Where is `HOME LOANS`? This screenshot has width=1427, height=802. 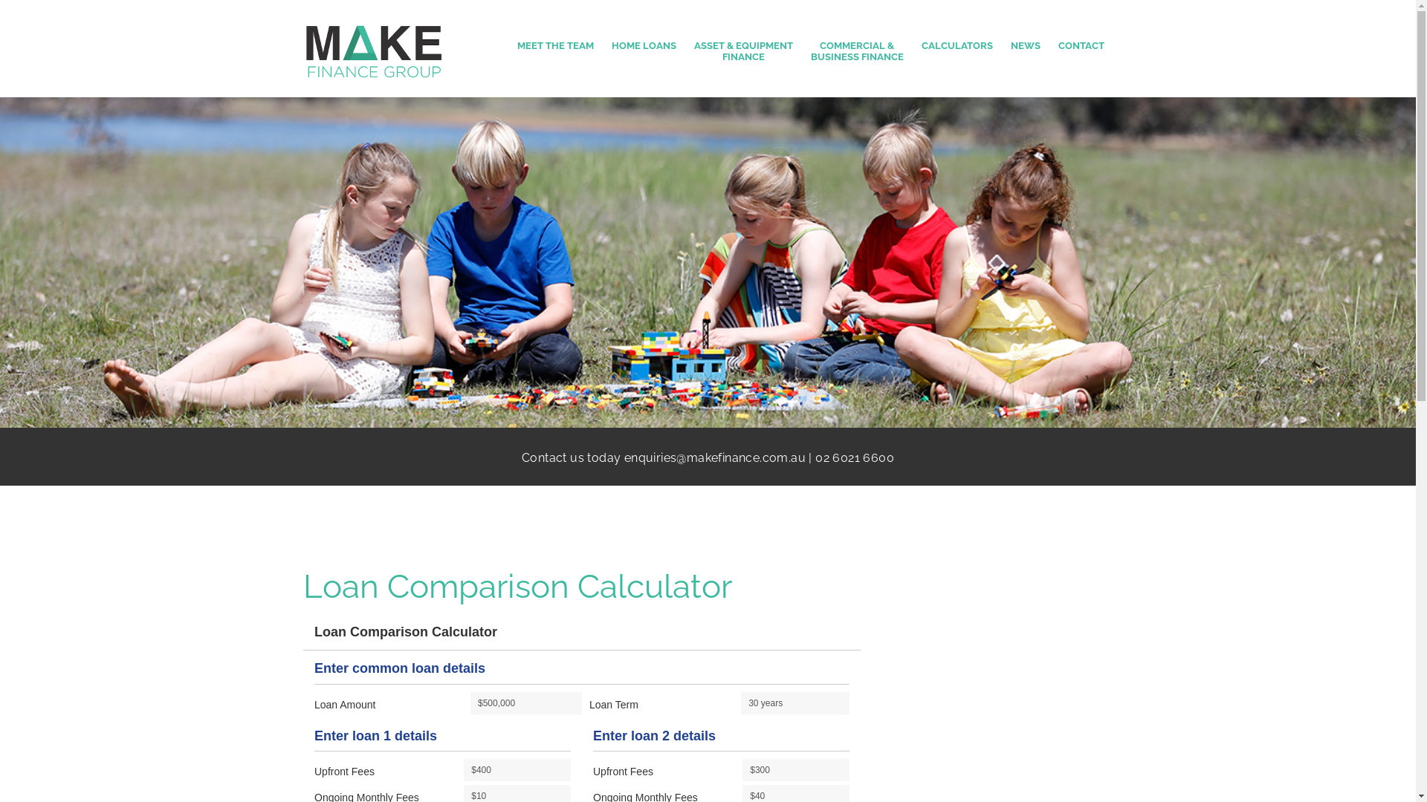
HOME LOANS is located at coordinates (644, 51).